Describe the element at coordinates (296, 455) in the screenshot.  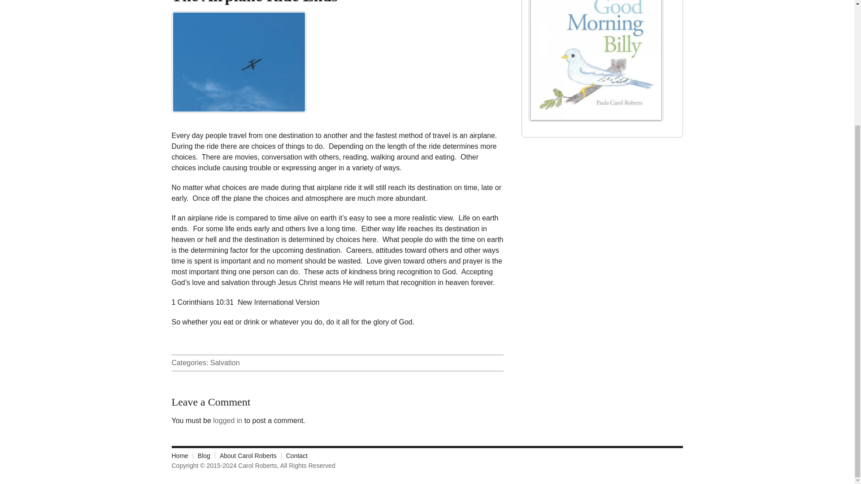
I see `Contact` at that location.